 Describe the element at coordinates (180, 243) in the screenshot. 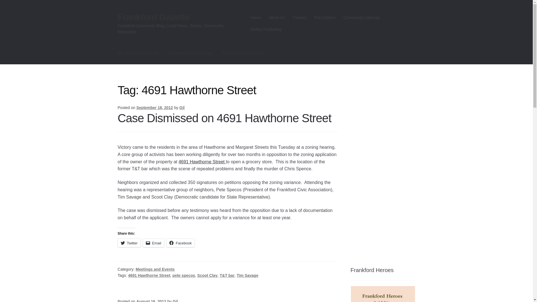

I see `Click to share on Facebook` at that location.